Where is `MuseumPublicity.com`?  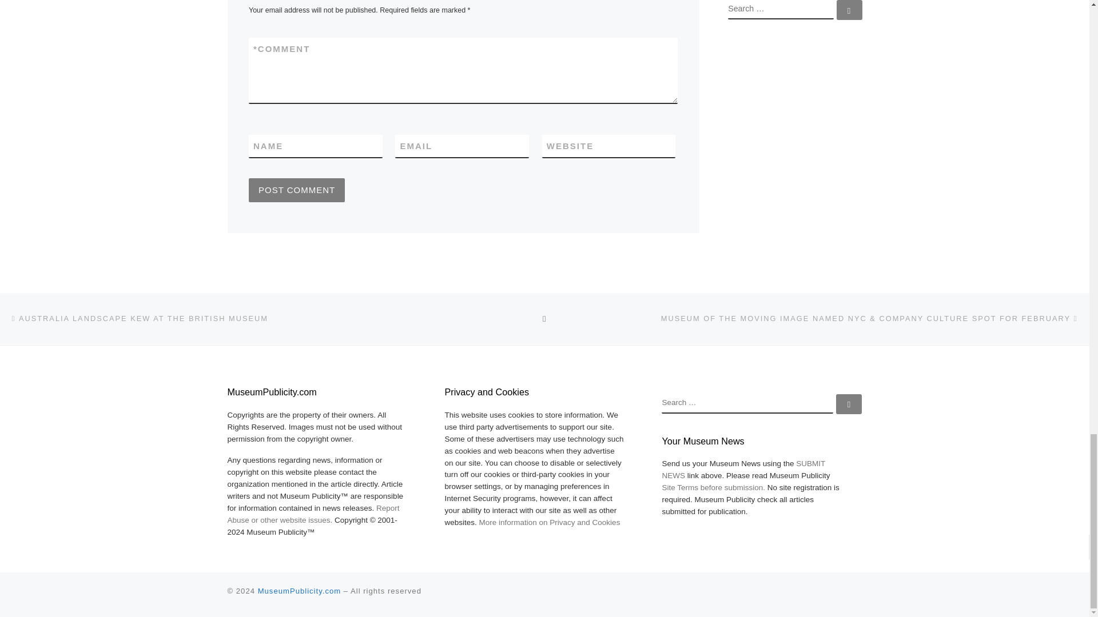
MuseumPublicity.com is located at coordinates (300, 591).